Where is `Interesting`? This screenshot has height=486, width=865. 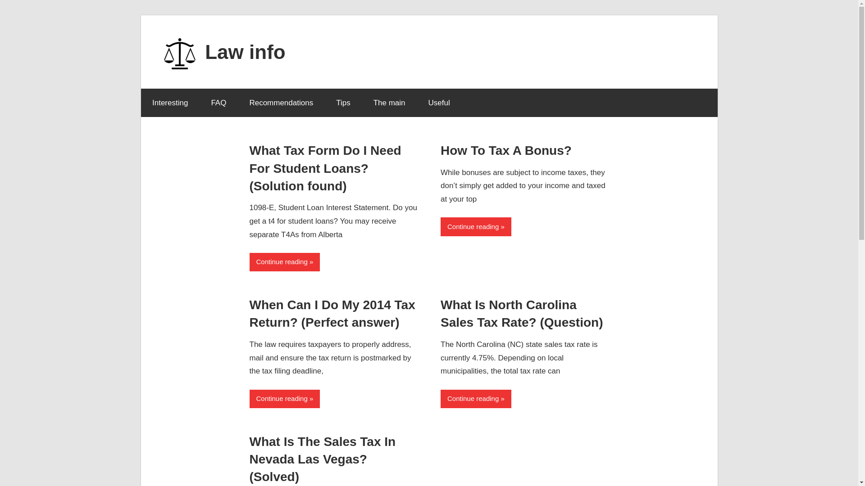
Interesting is located at coordinates (169, 103).